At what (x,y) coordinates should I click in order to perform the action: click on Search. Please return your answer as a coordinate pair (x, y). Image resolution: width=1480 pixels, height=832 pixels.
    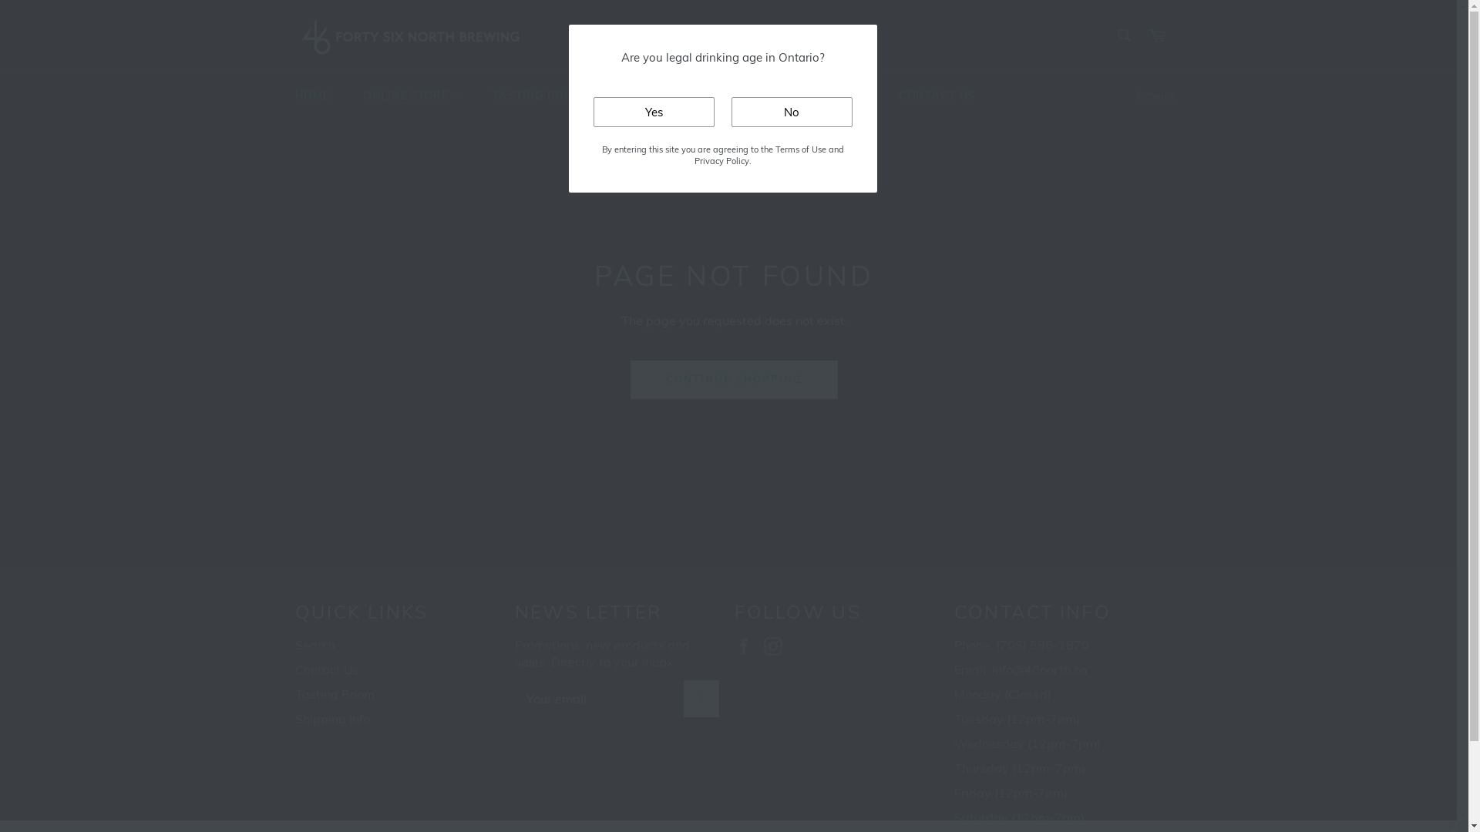
    Looking at the image, I should click on (1124, 35).